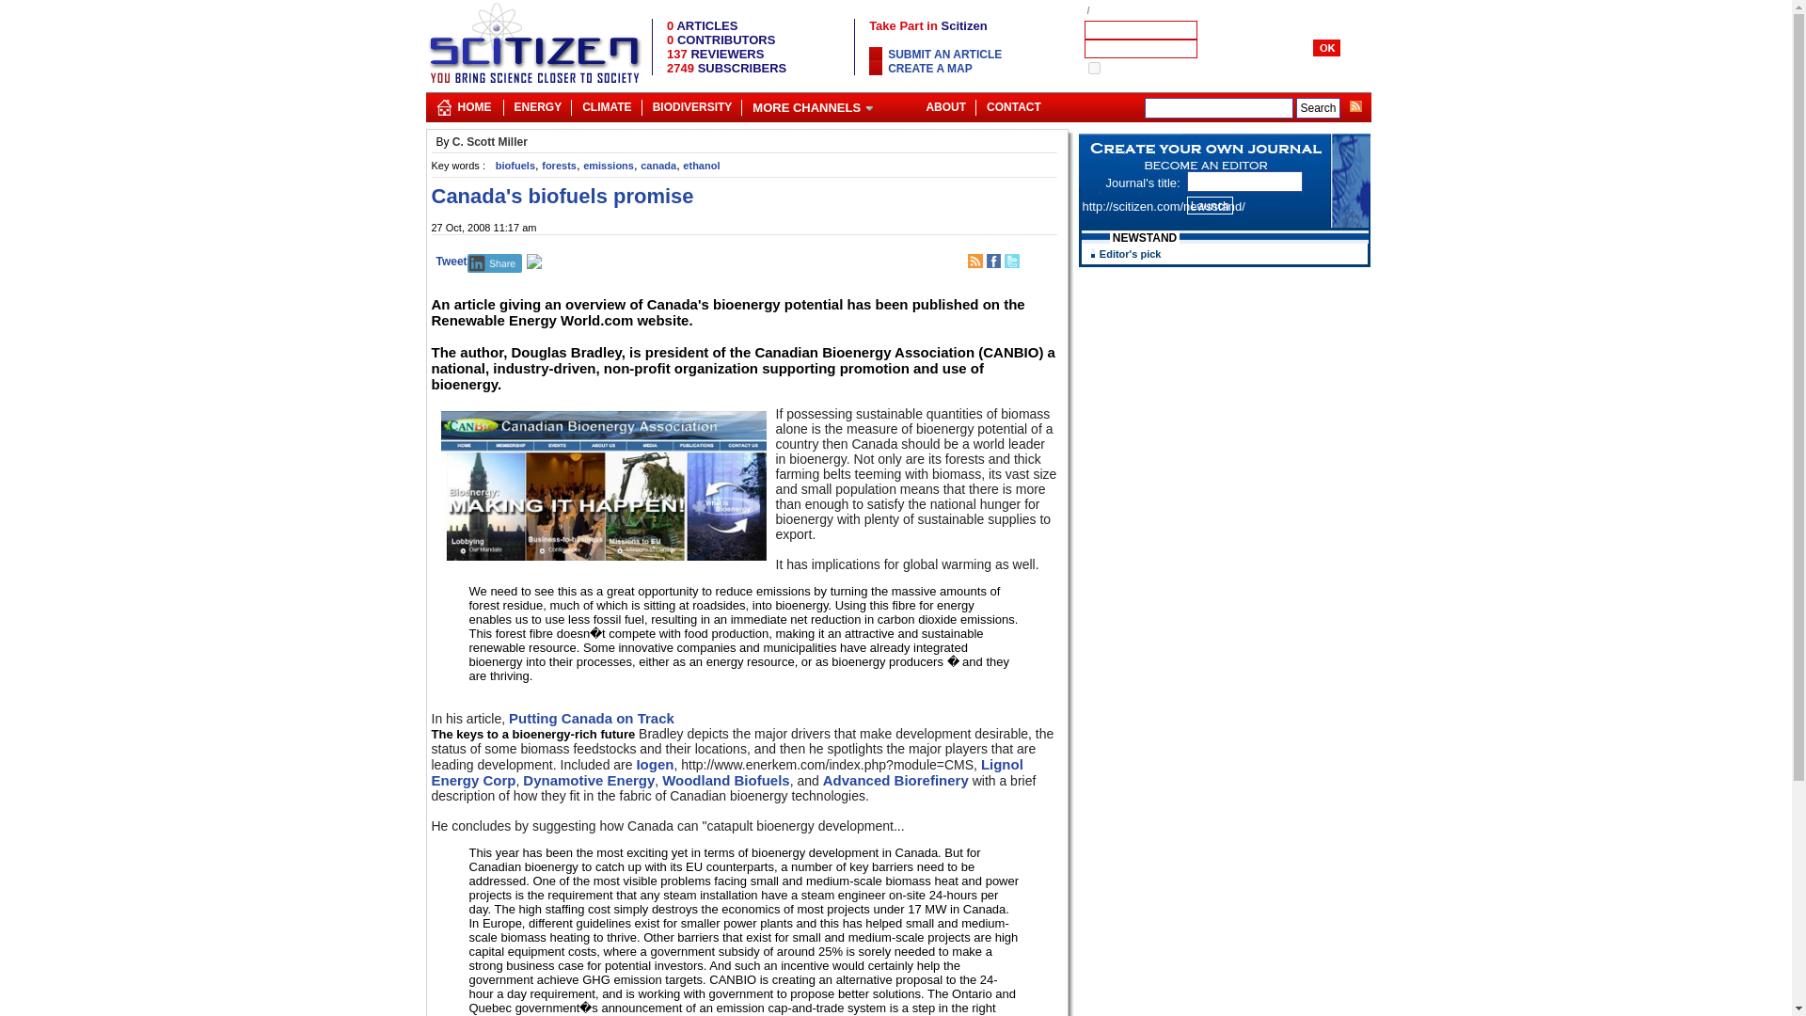 The width and height of the screenshot is (1806, 1016). Describe the element at coordinates (944, 54) in the screenshot. I see `SUBMIT AN ARTICLE` at that location.